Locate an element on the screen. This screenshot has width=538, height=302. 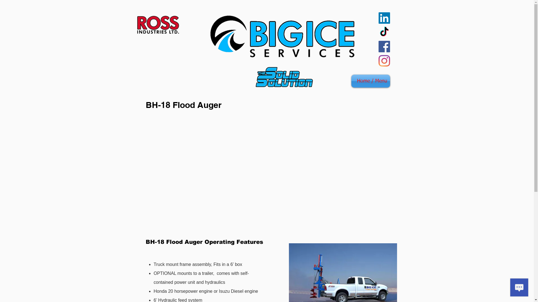
Solid Solution Logo - refined_Transparen is located at coordinates (284, 77).